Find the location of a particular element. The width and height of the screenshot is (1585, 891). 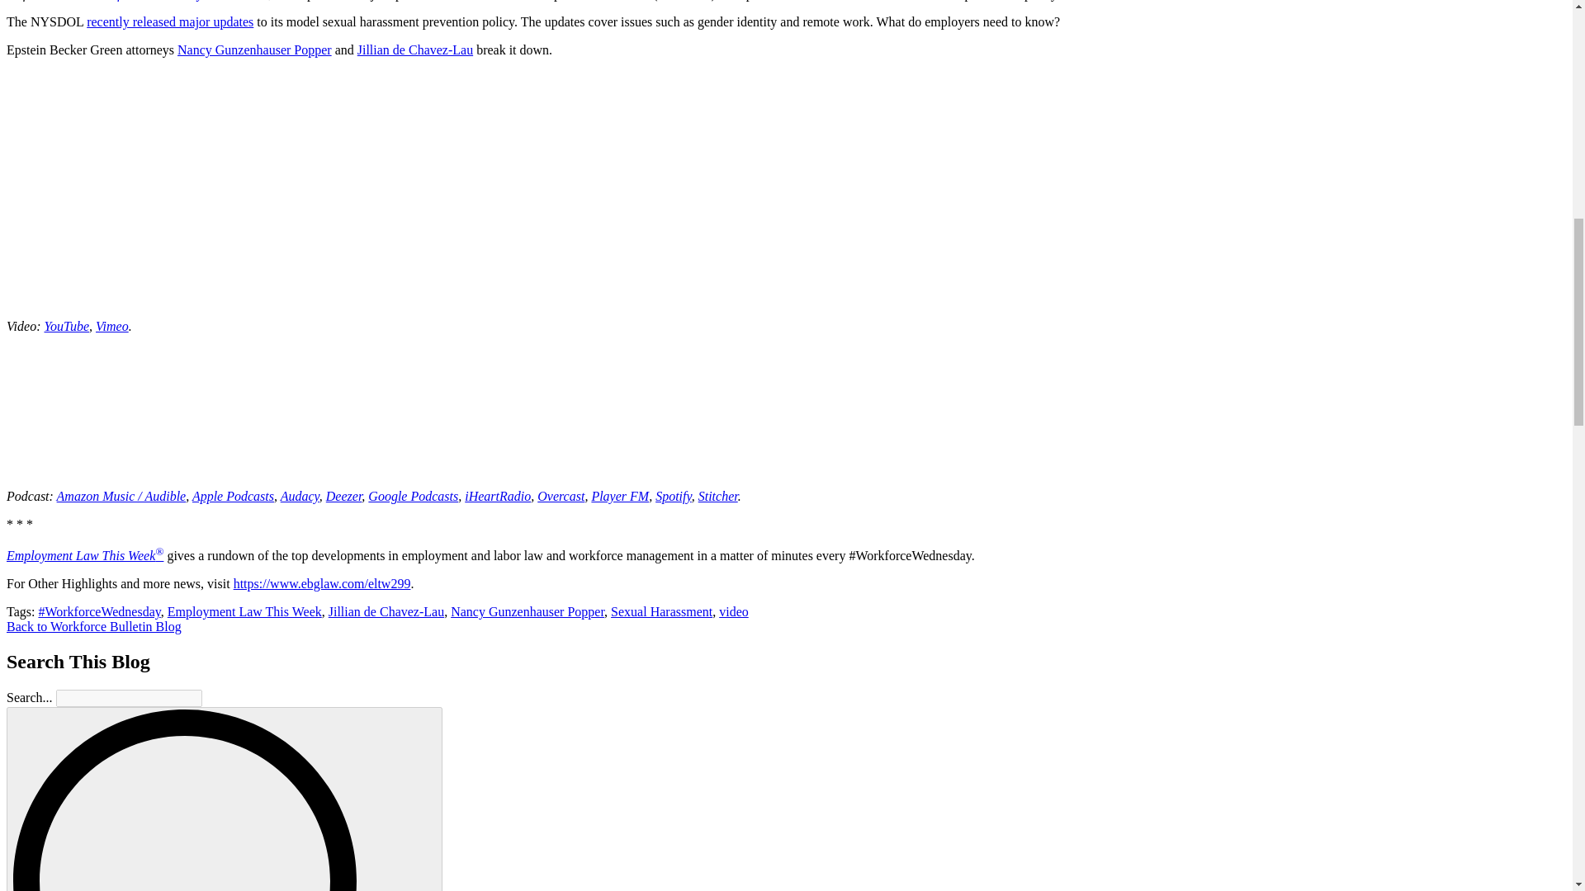

Overcast is located at coordinates (561, 496).